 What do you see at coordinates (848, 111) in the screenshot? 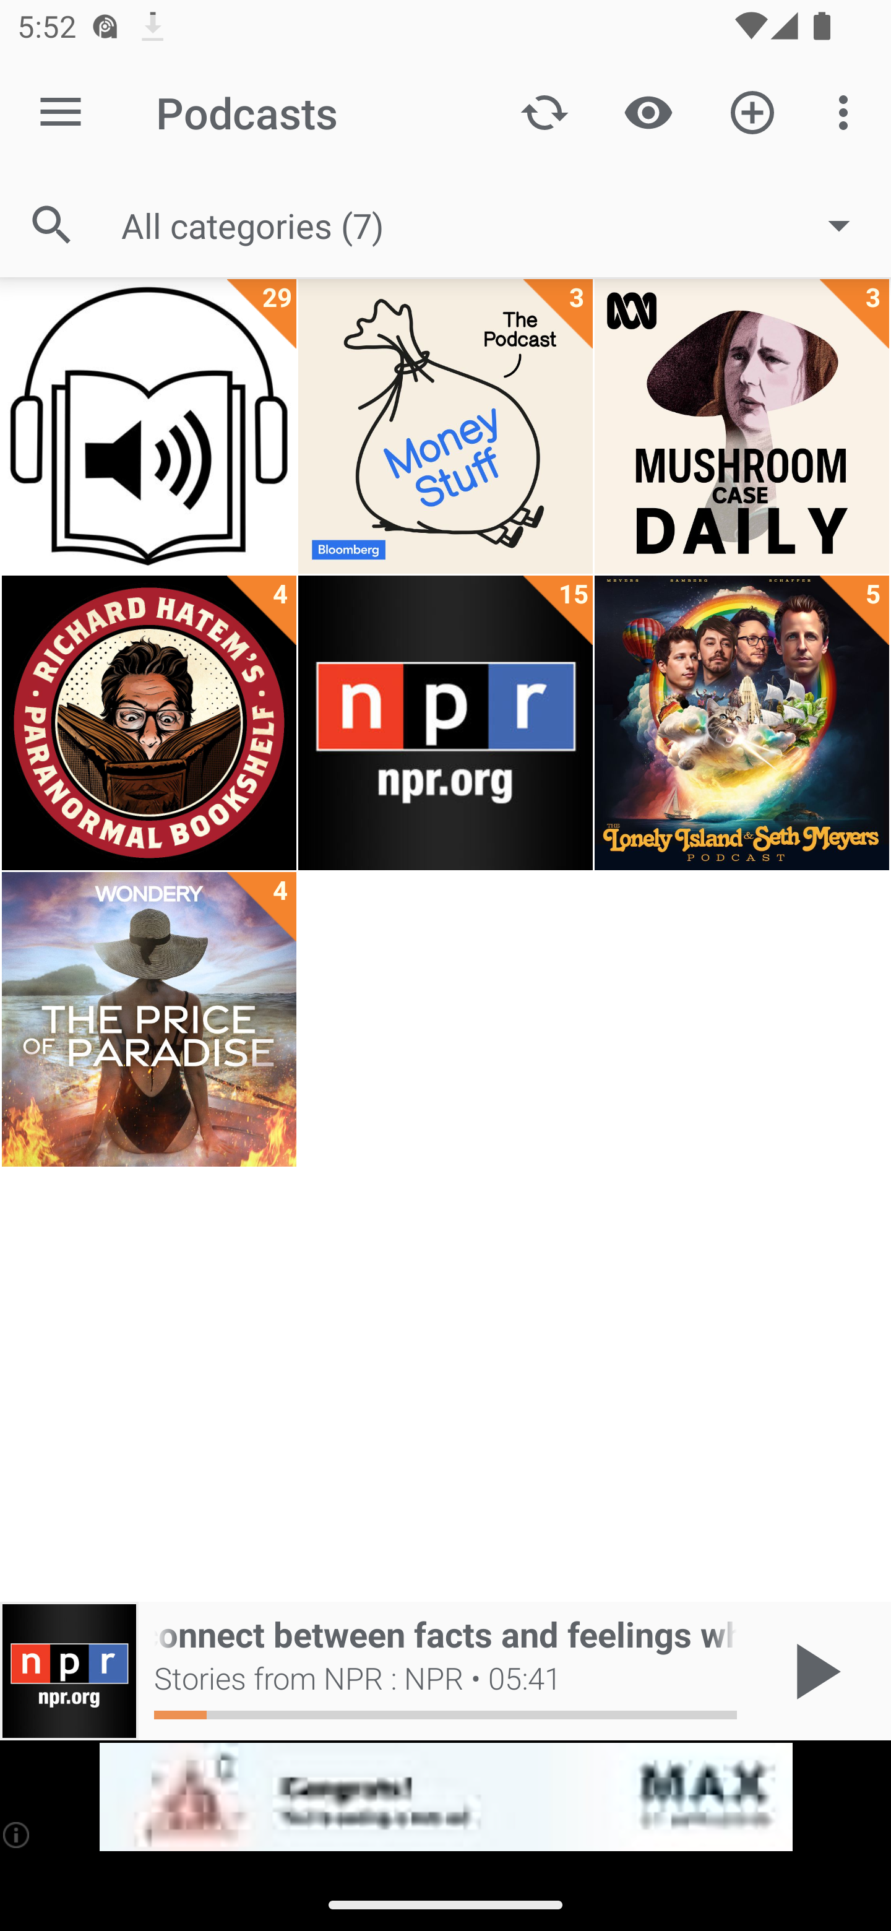
I see `More options` at bounding box center [848, 111].